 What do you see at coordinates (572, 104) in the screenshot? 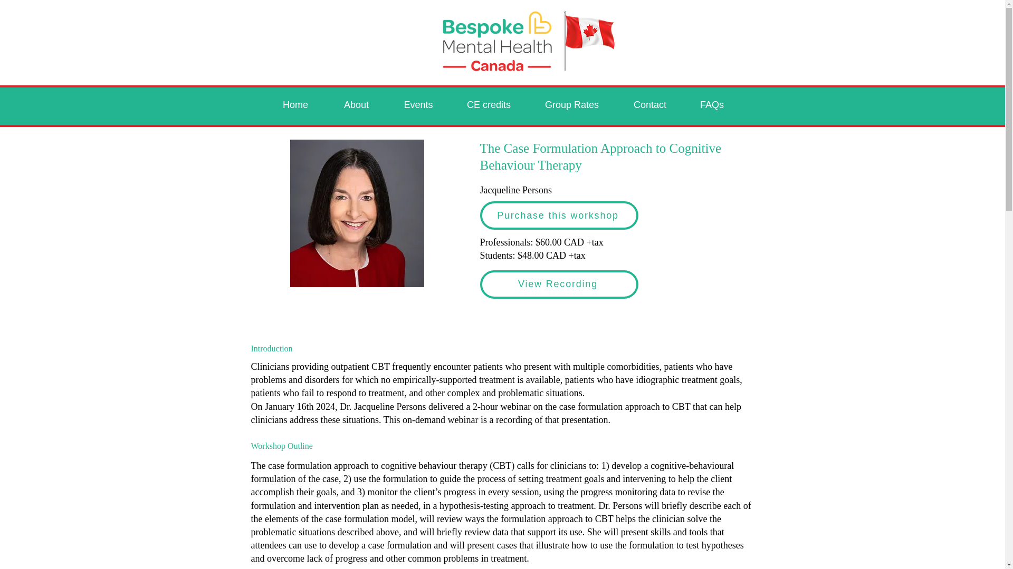
I see `Group Rates` at bounding box center [572, 104].